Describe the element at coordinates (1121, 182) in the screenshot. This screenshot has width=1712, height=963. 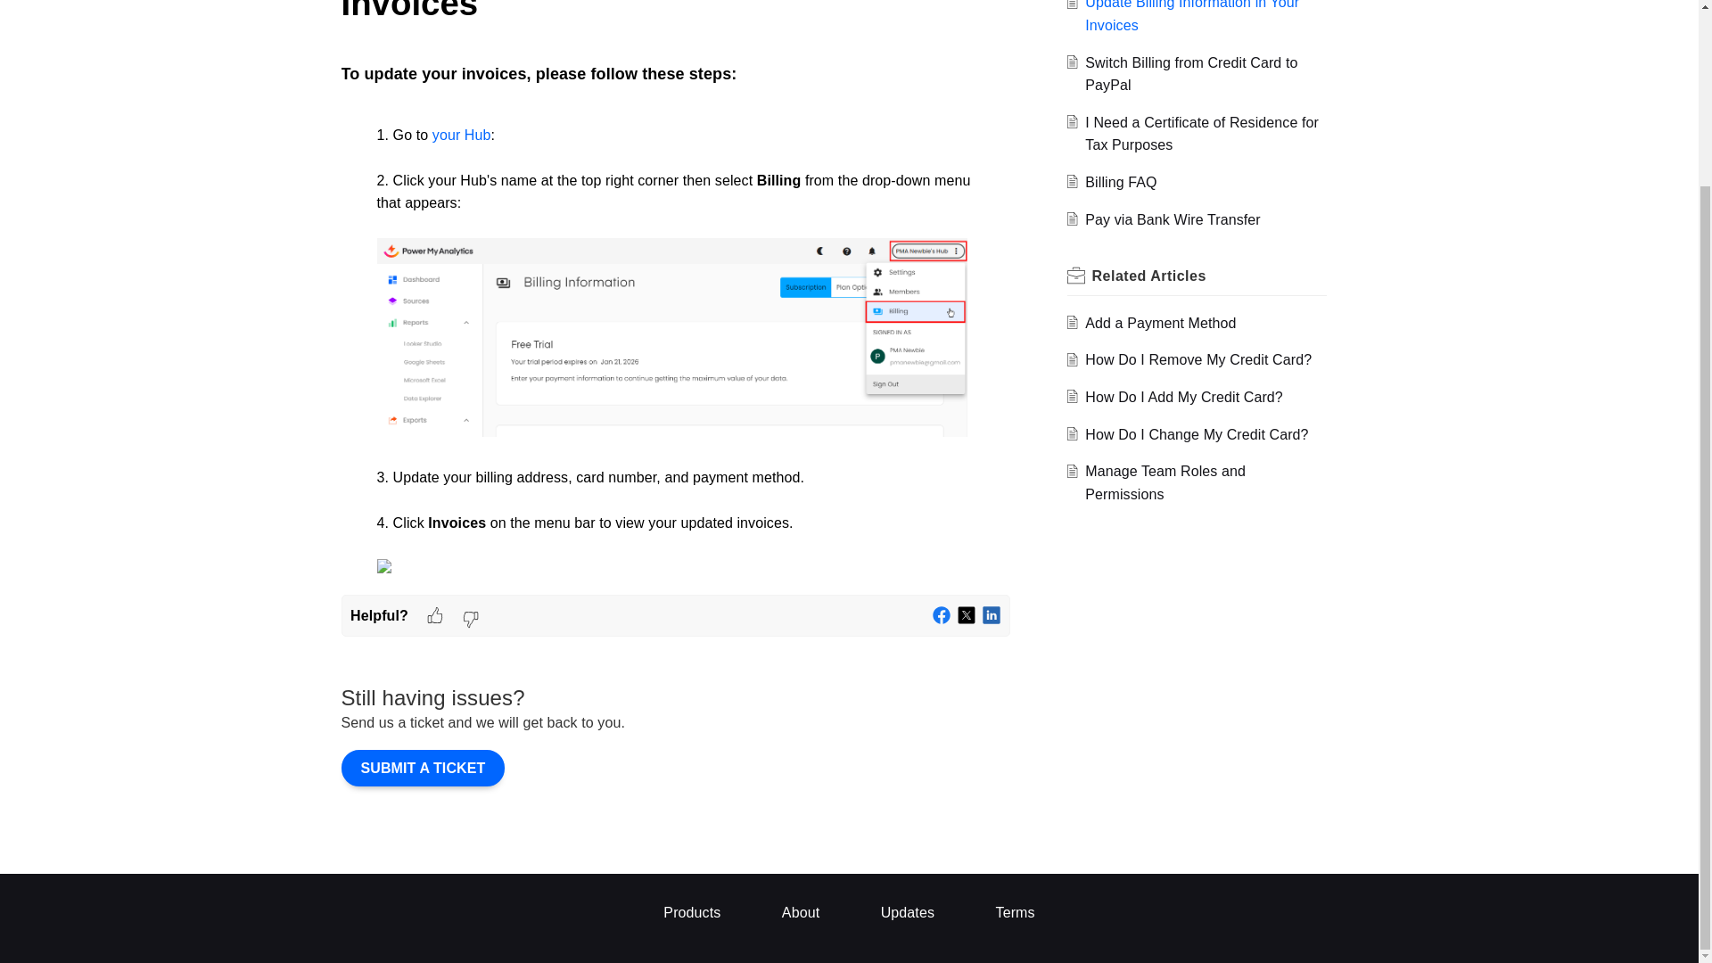
I see `Billing FAQ` at that location.